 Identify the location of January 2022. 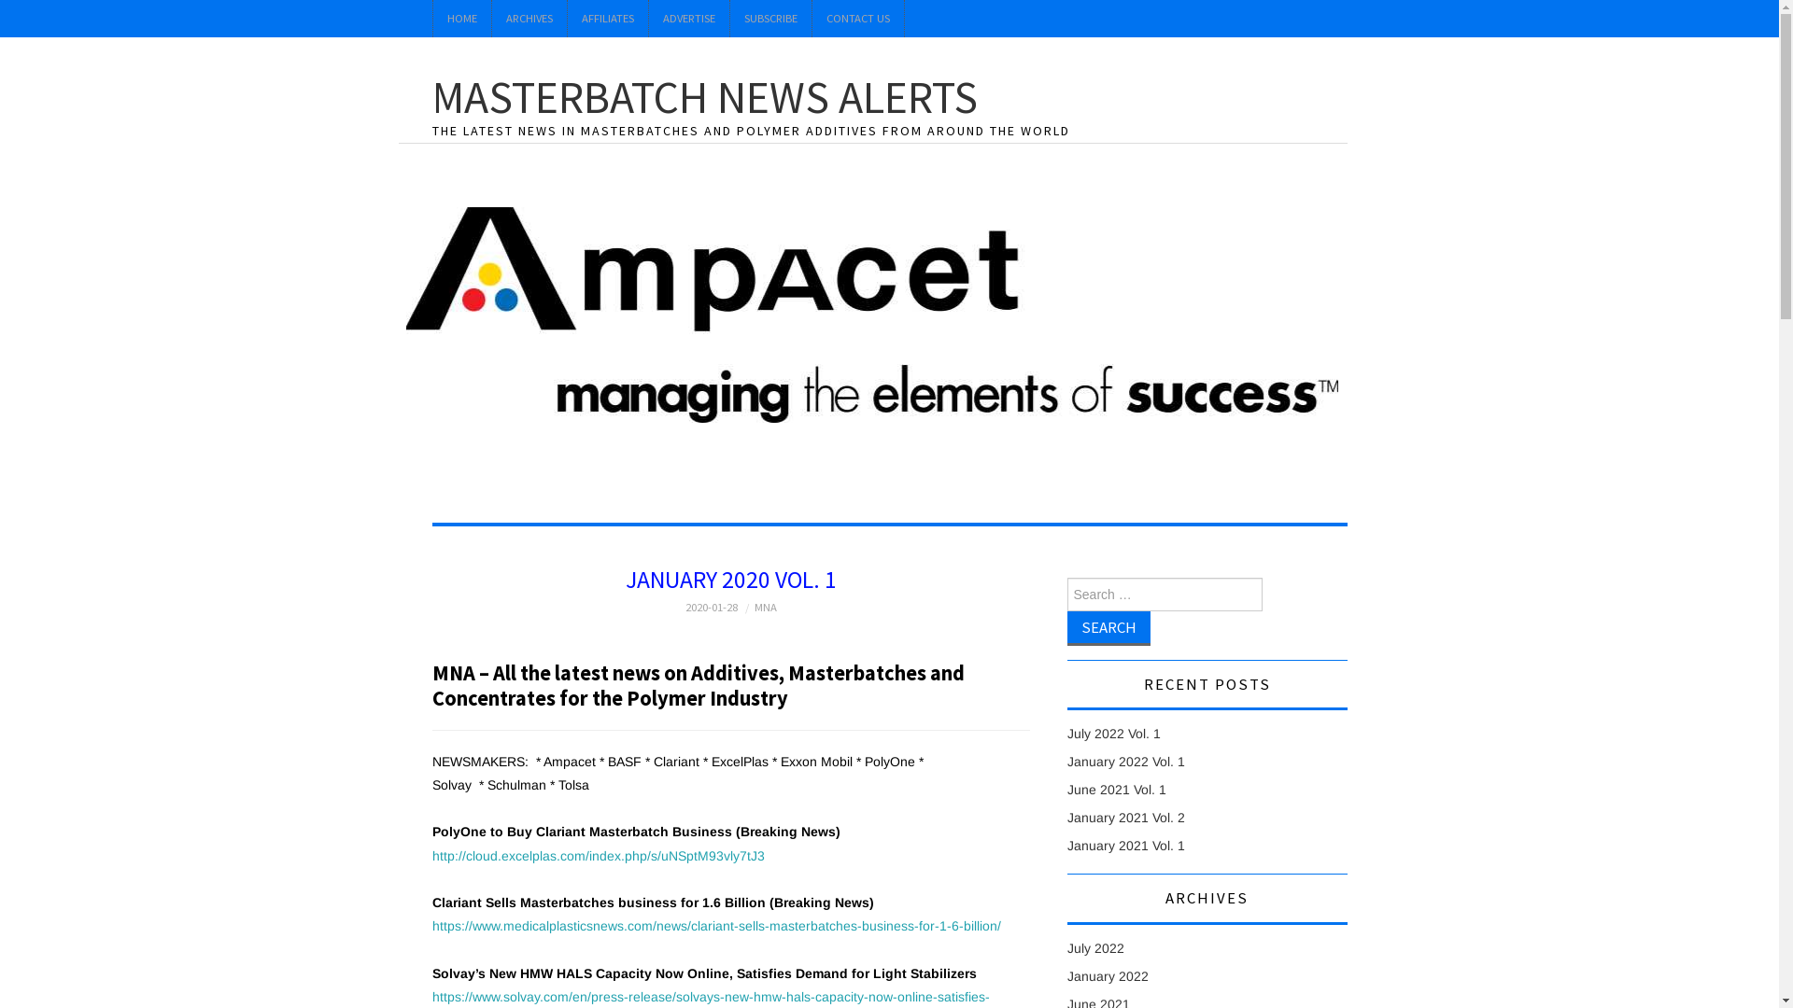
(1108, 976).